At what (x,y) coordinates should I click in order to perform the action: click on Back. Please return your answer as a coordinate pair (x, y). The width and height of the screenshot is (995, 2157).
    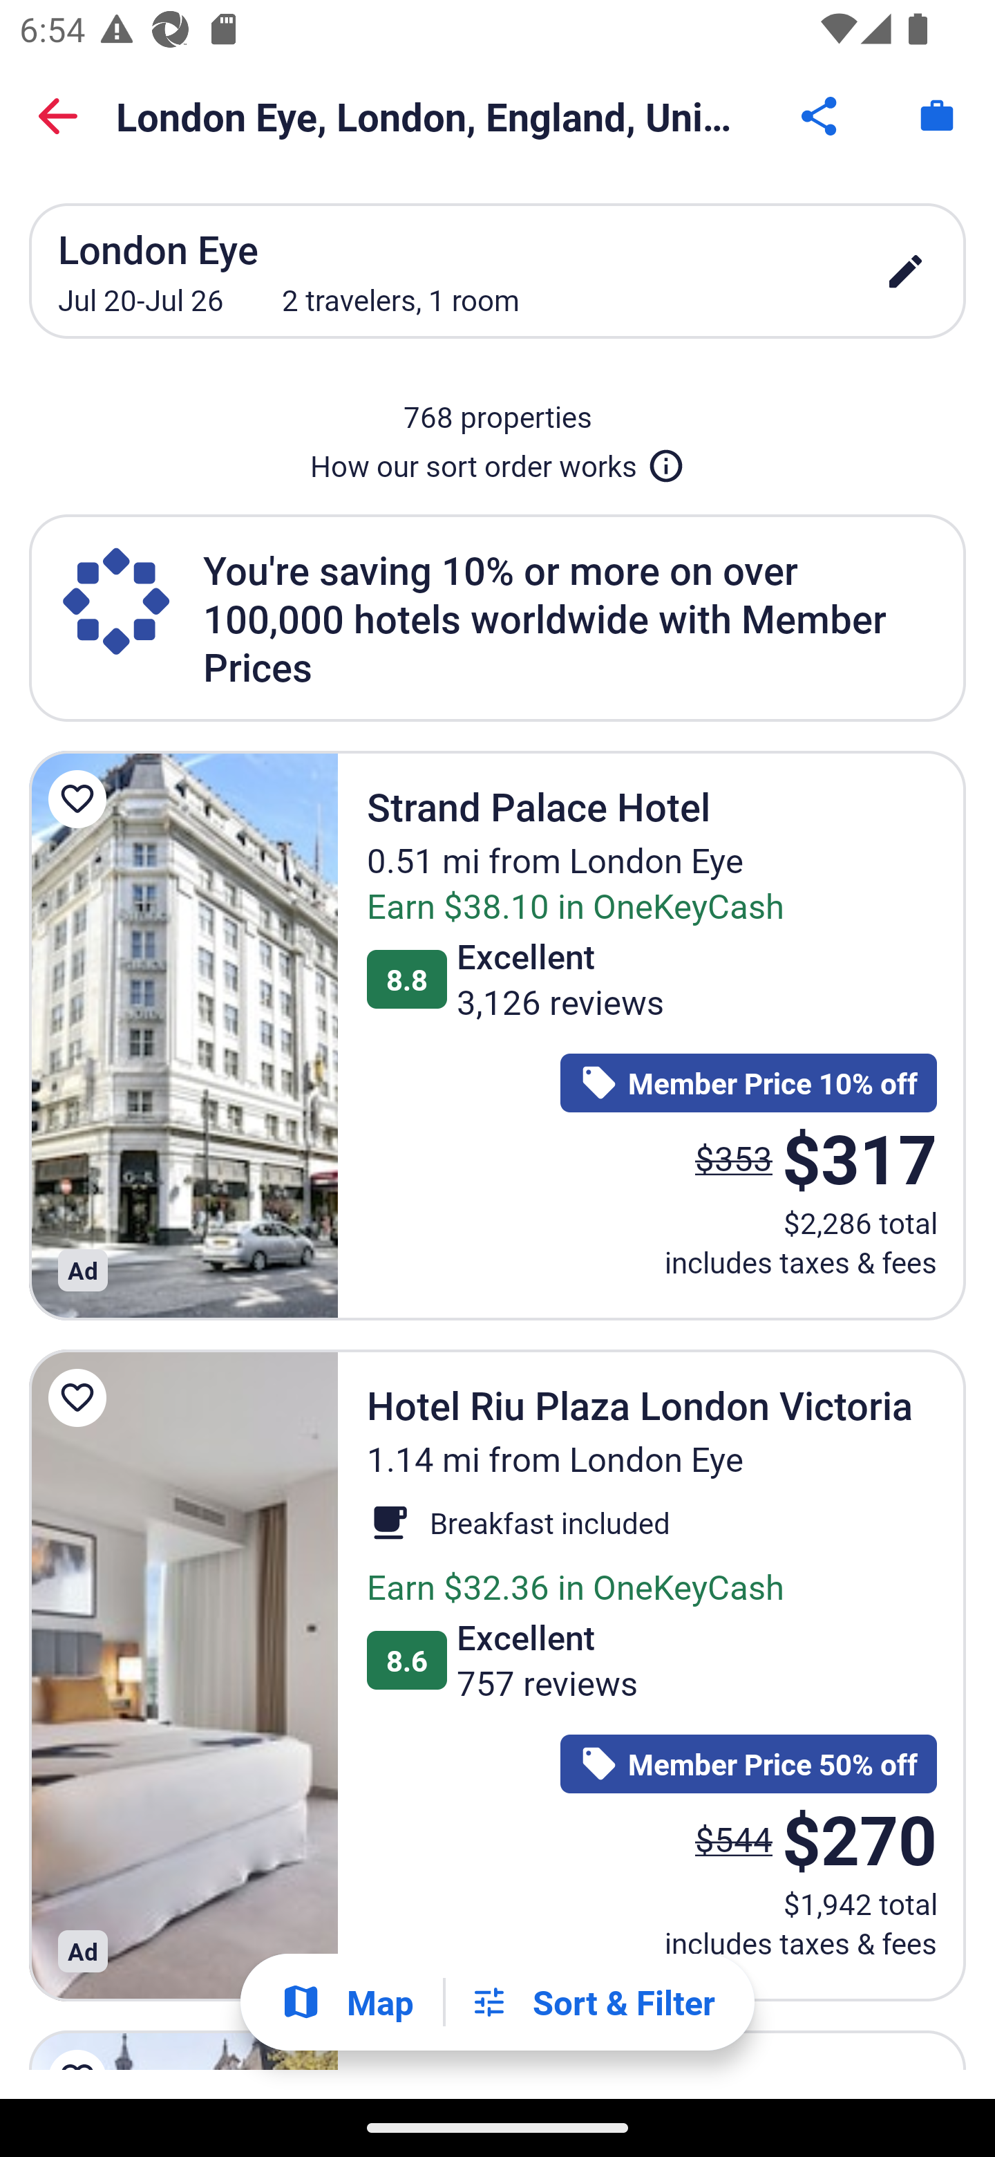
    Looking at the image, I should click on (58, 116).